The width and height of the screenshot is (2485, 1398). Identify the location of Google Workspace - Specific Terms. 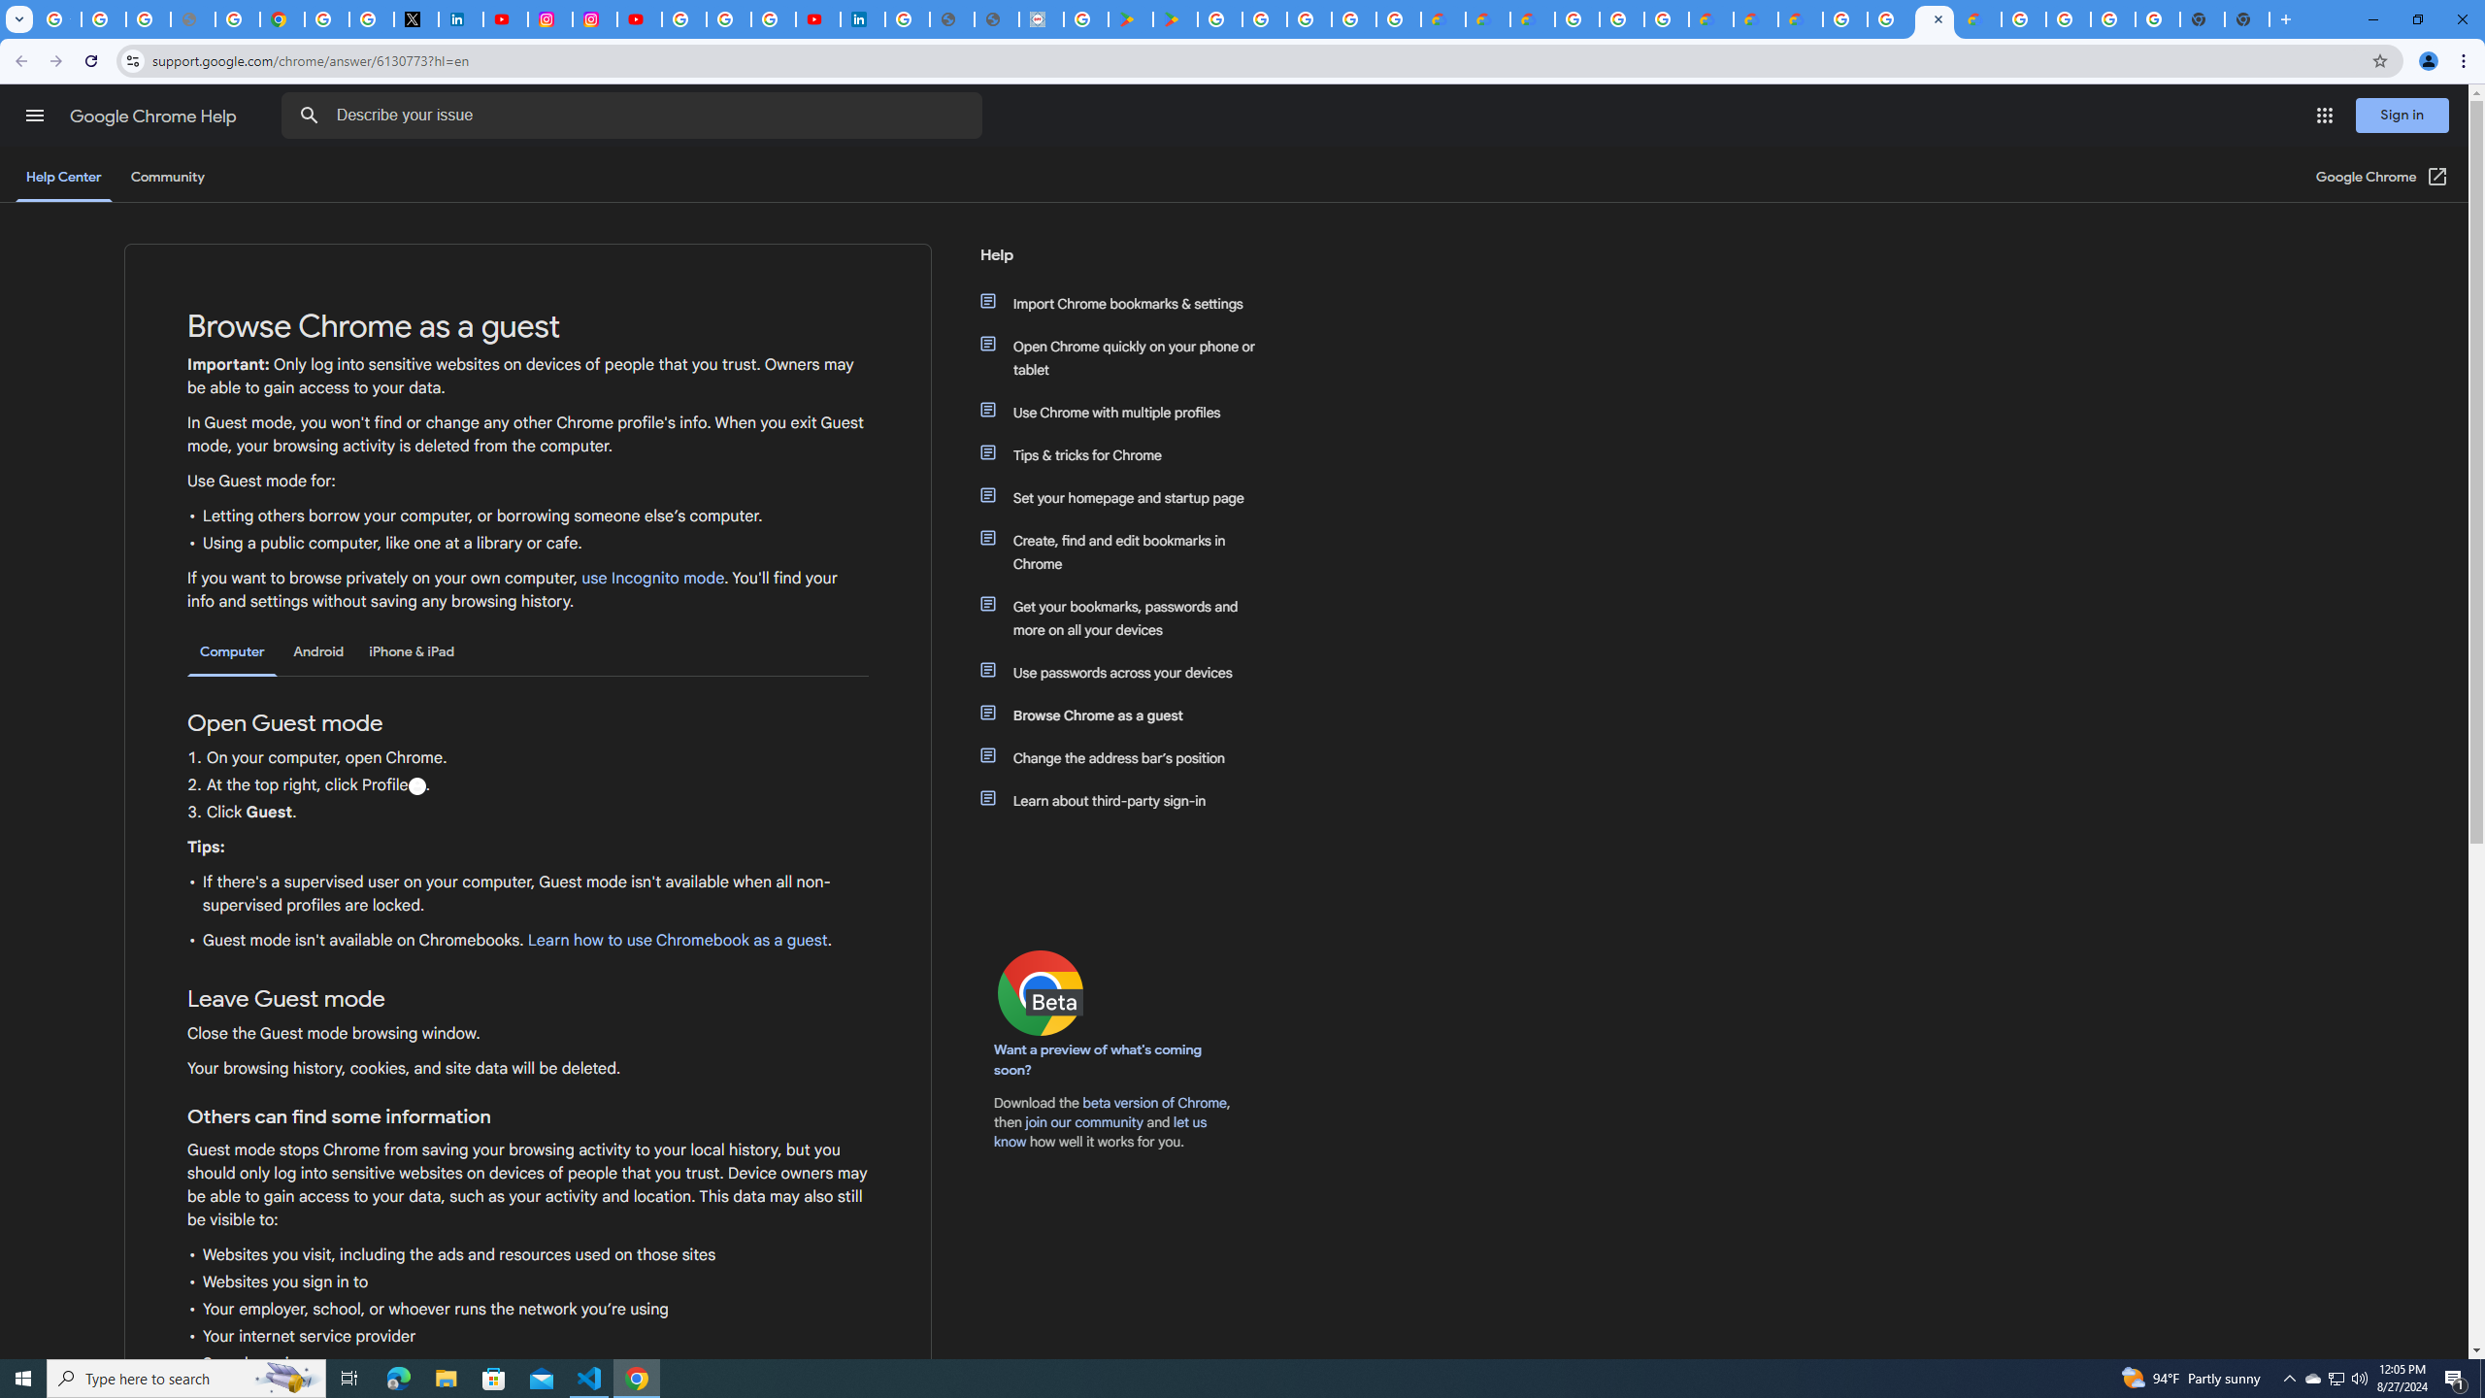
(1352, 19).